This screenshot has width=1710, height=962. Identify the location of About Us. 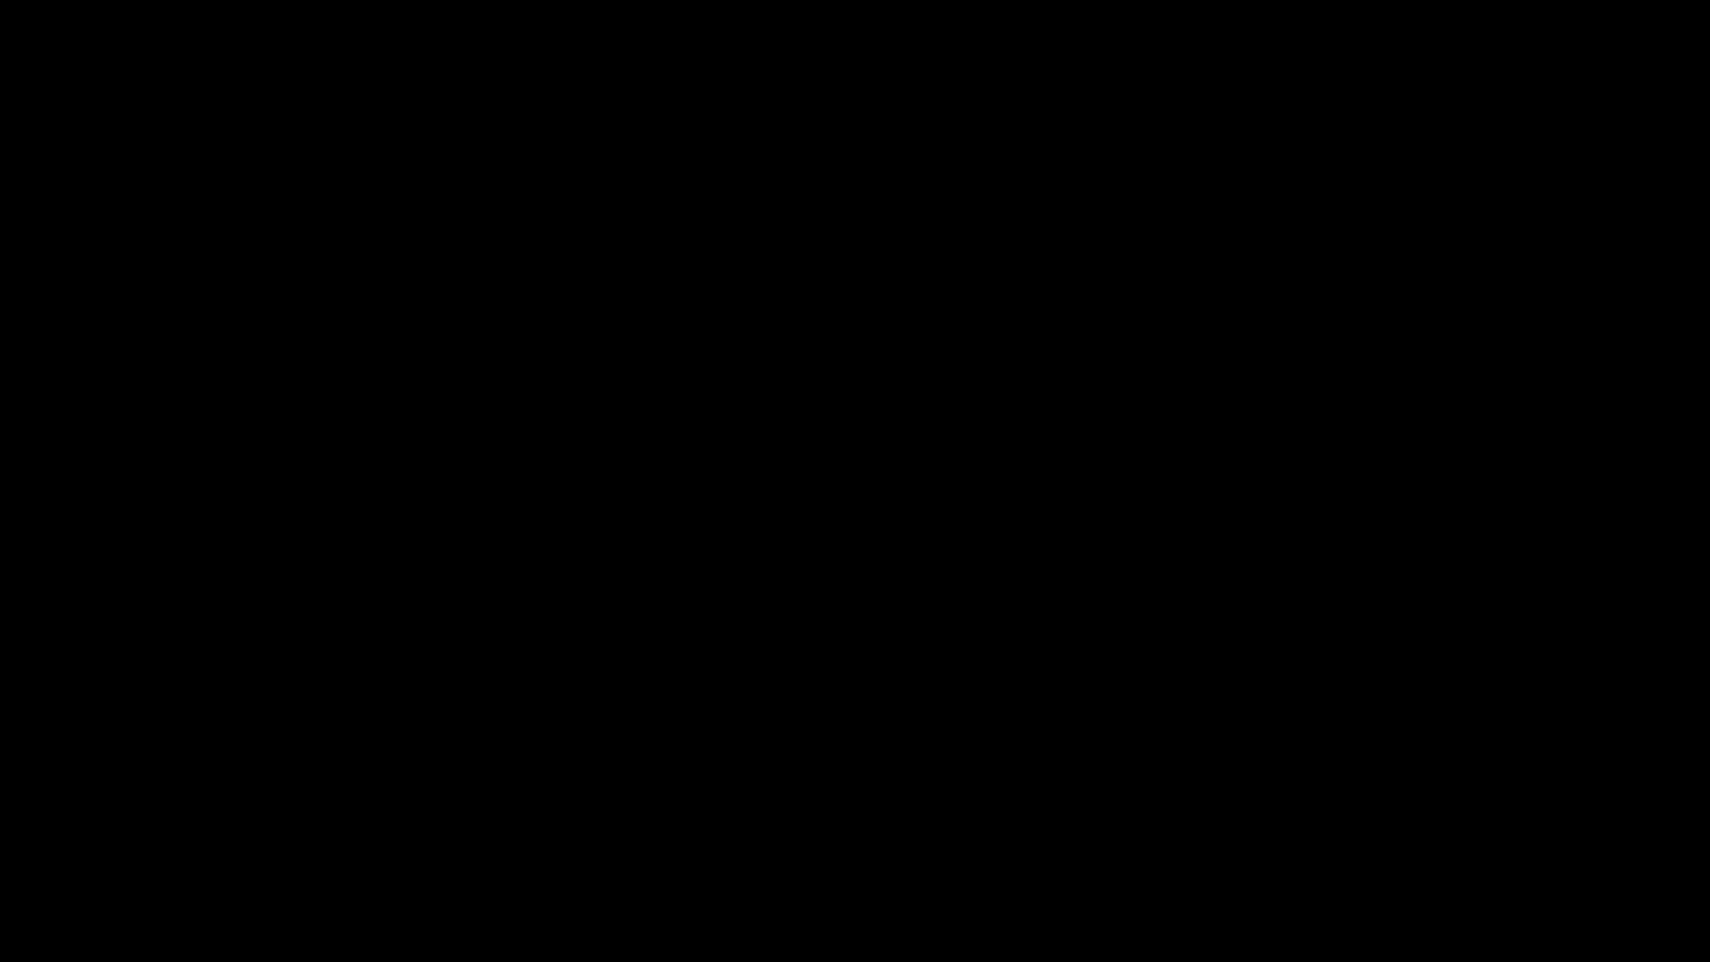
(463, 561).